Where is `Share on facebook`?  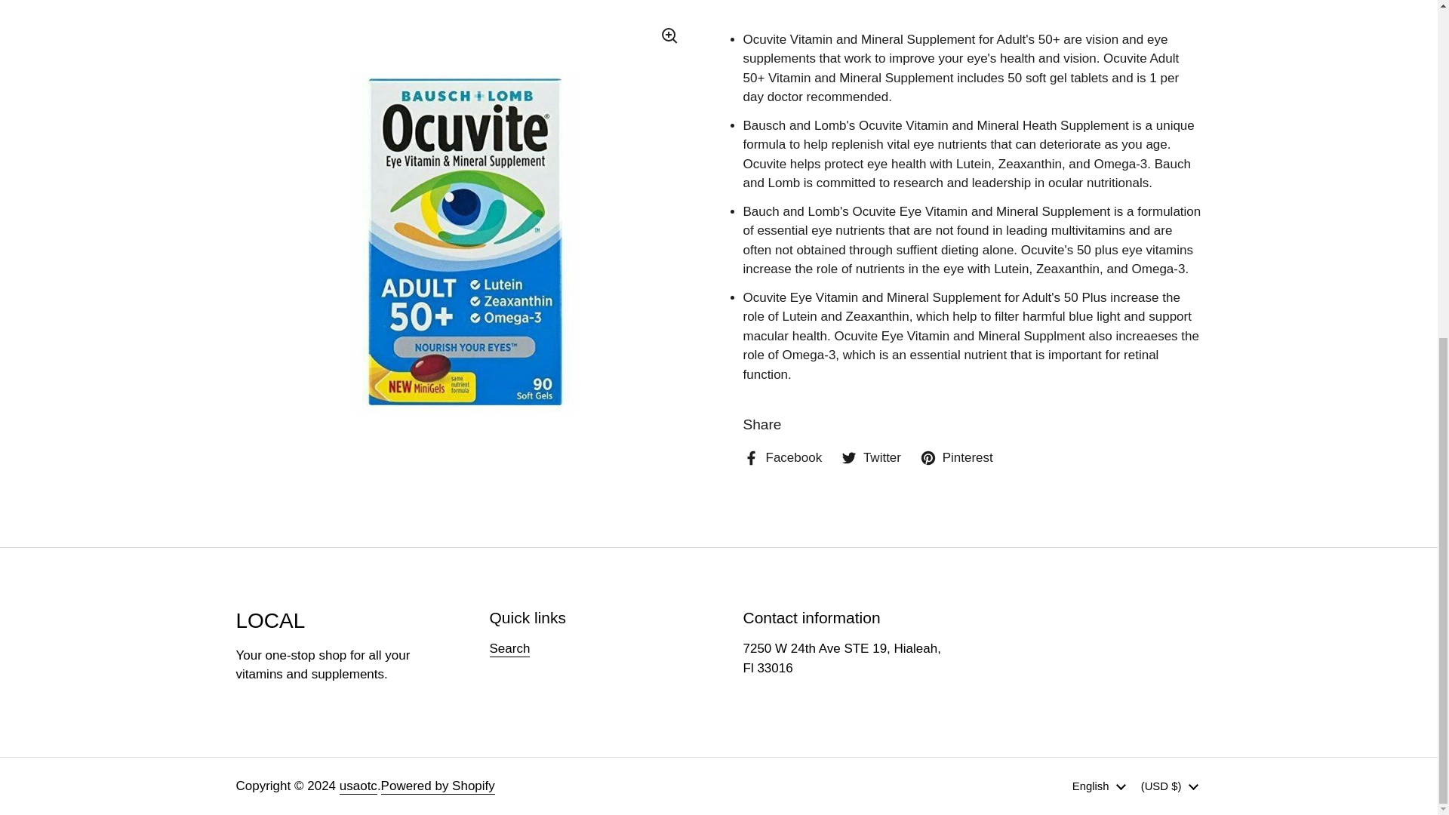 Share on facebook is located at coordinates (782, 457).